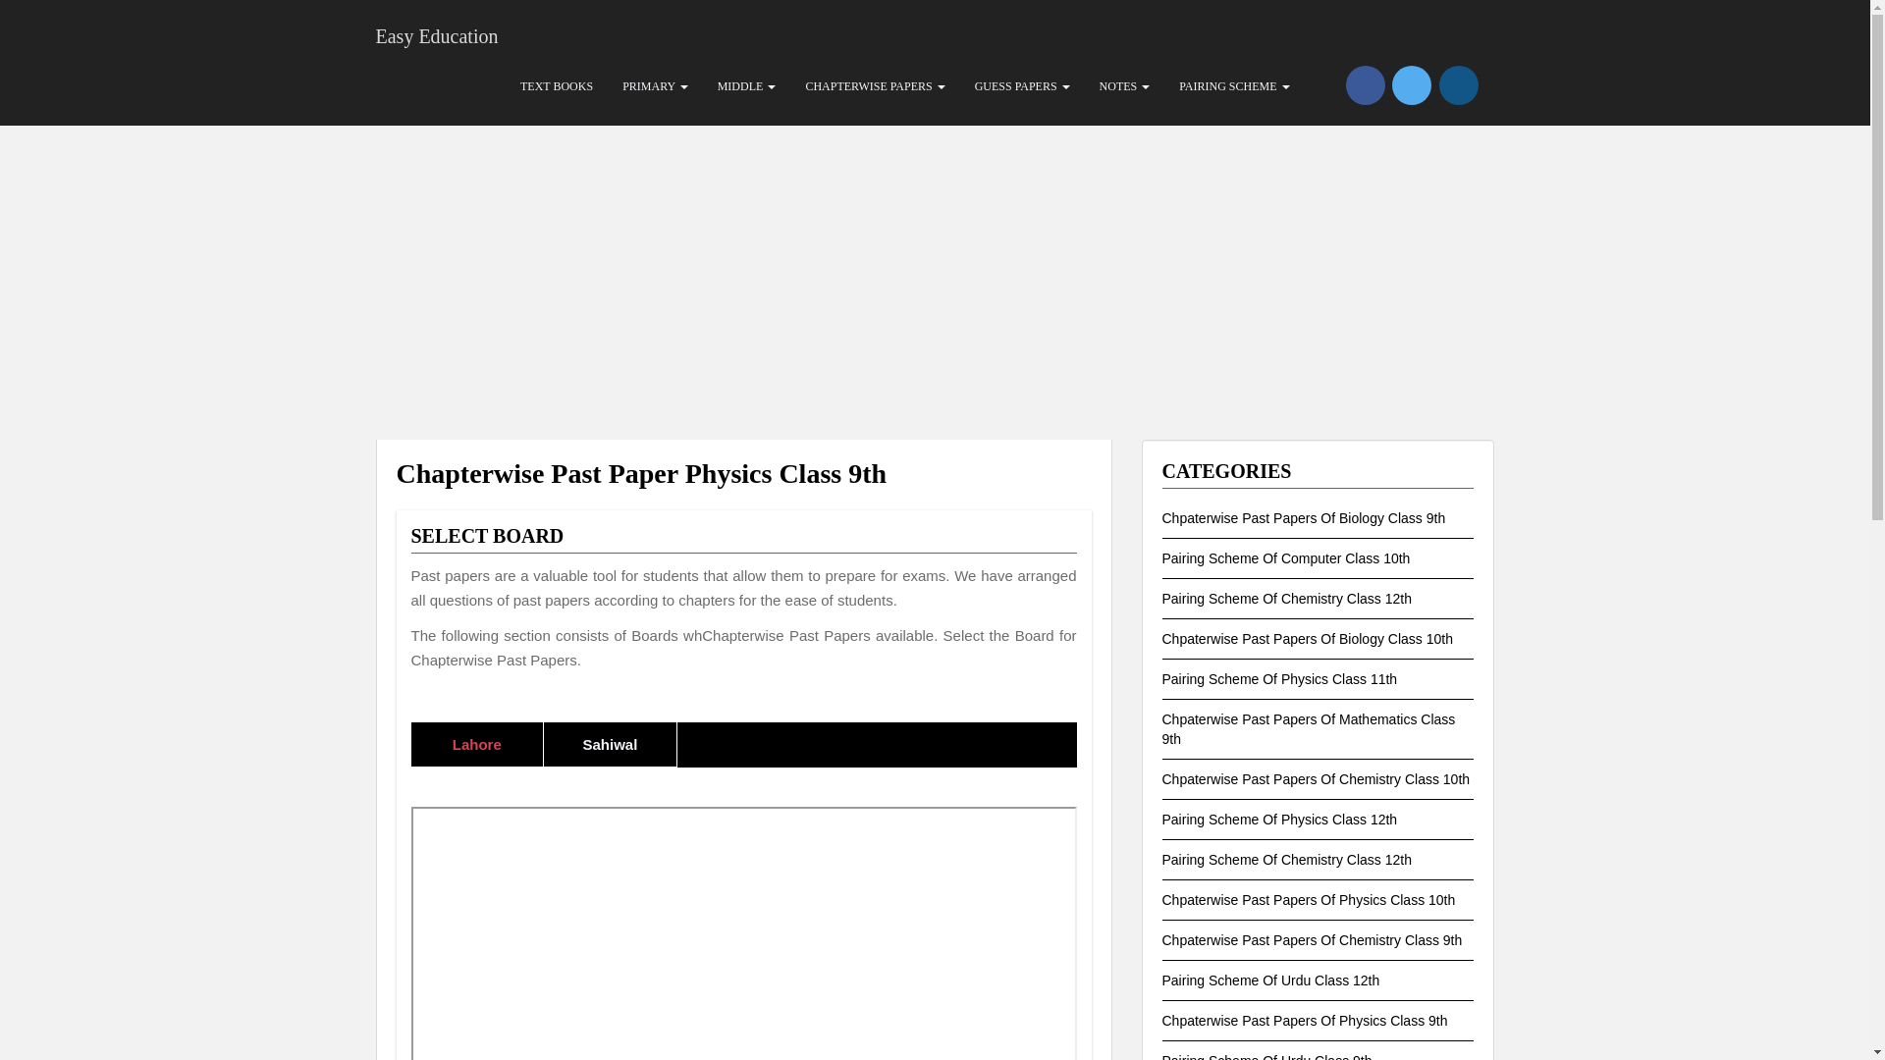 The image size is (1885, 1060). I want to click on Pairing Scheme Of Chemistry Class 12th, so click(1287, 598).